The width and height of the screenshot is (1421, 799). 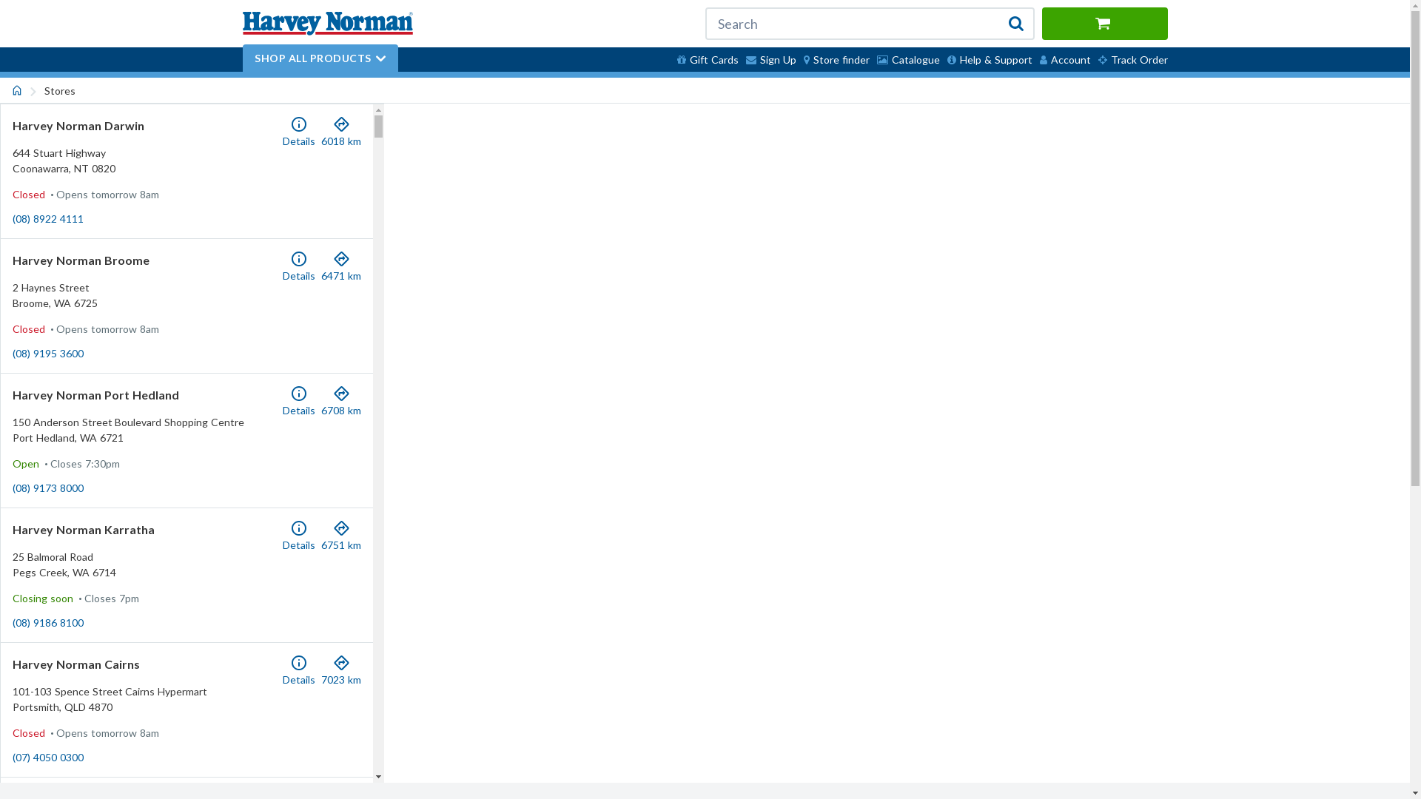 I want to click on Closed
.
Opens tomorrow 8am, so click(x=86, y=732).